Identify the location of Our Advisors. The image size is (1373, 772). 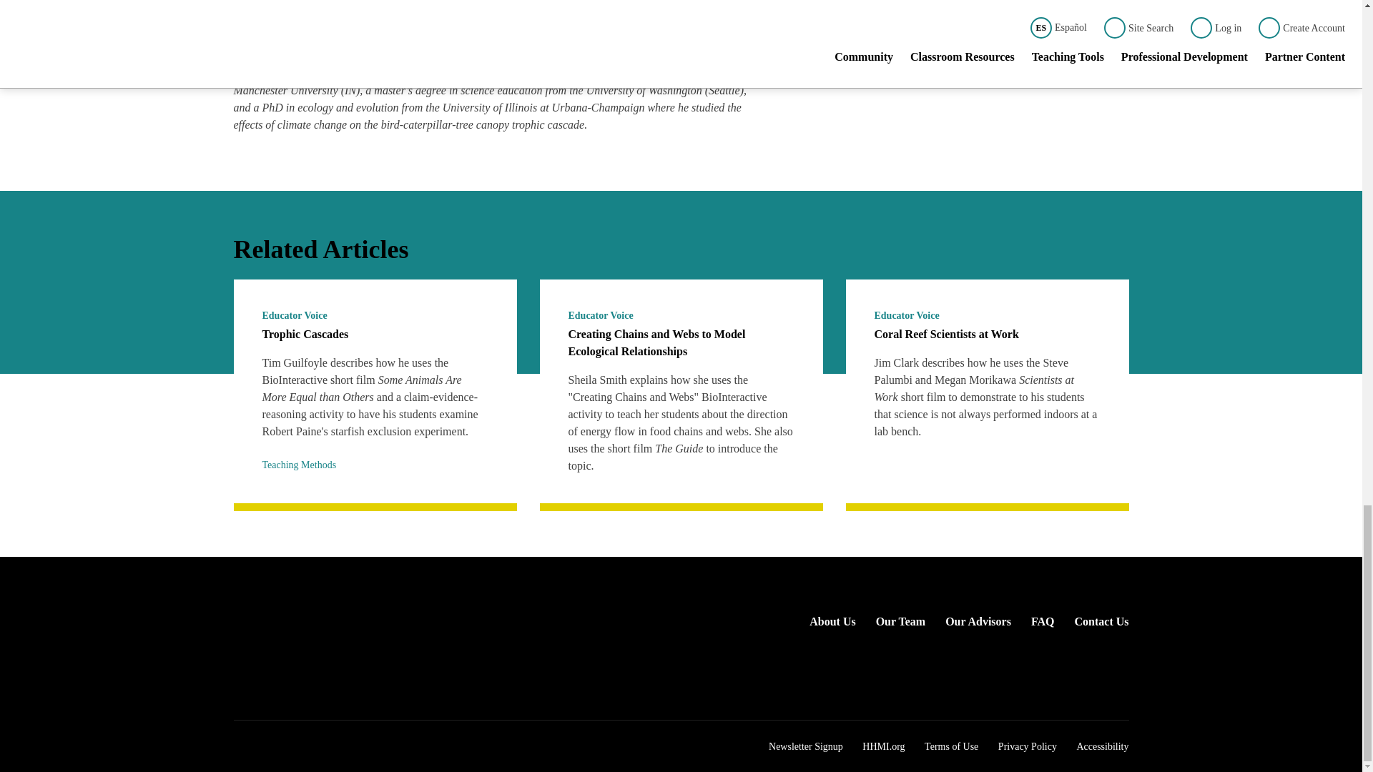
(978, 621).